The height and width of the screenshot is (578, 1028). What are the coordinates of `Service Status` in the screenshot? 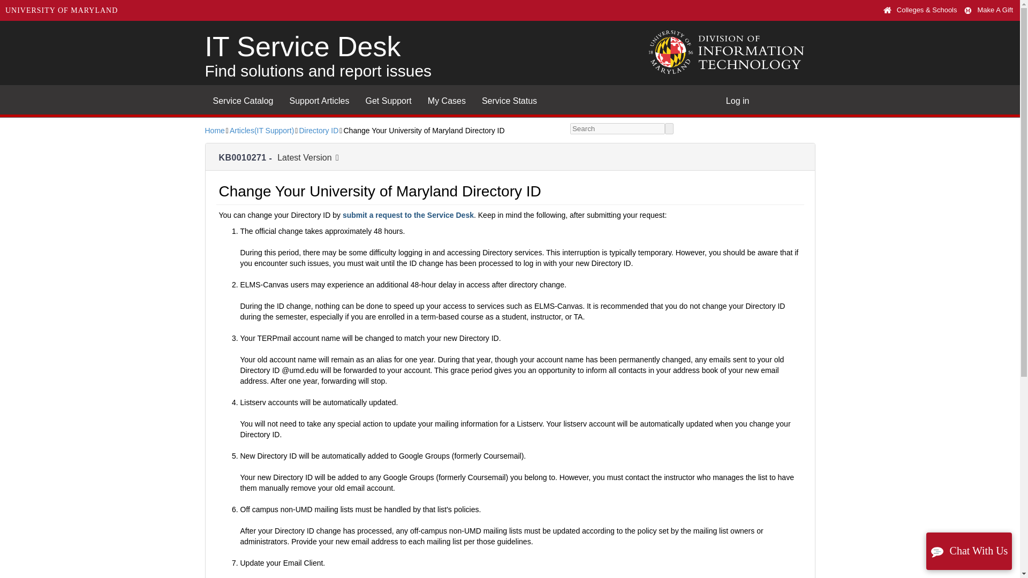 It's located at (509, 98).